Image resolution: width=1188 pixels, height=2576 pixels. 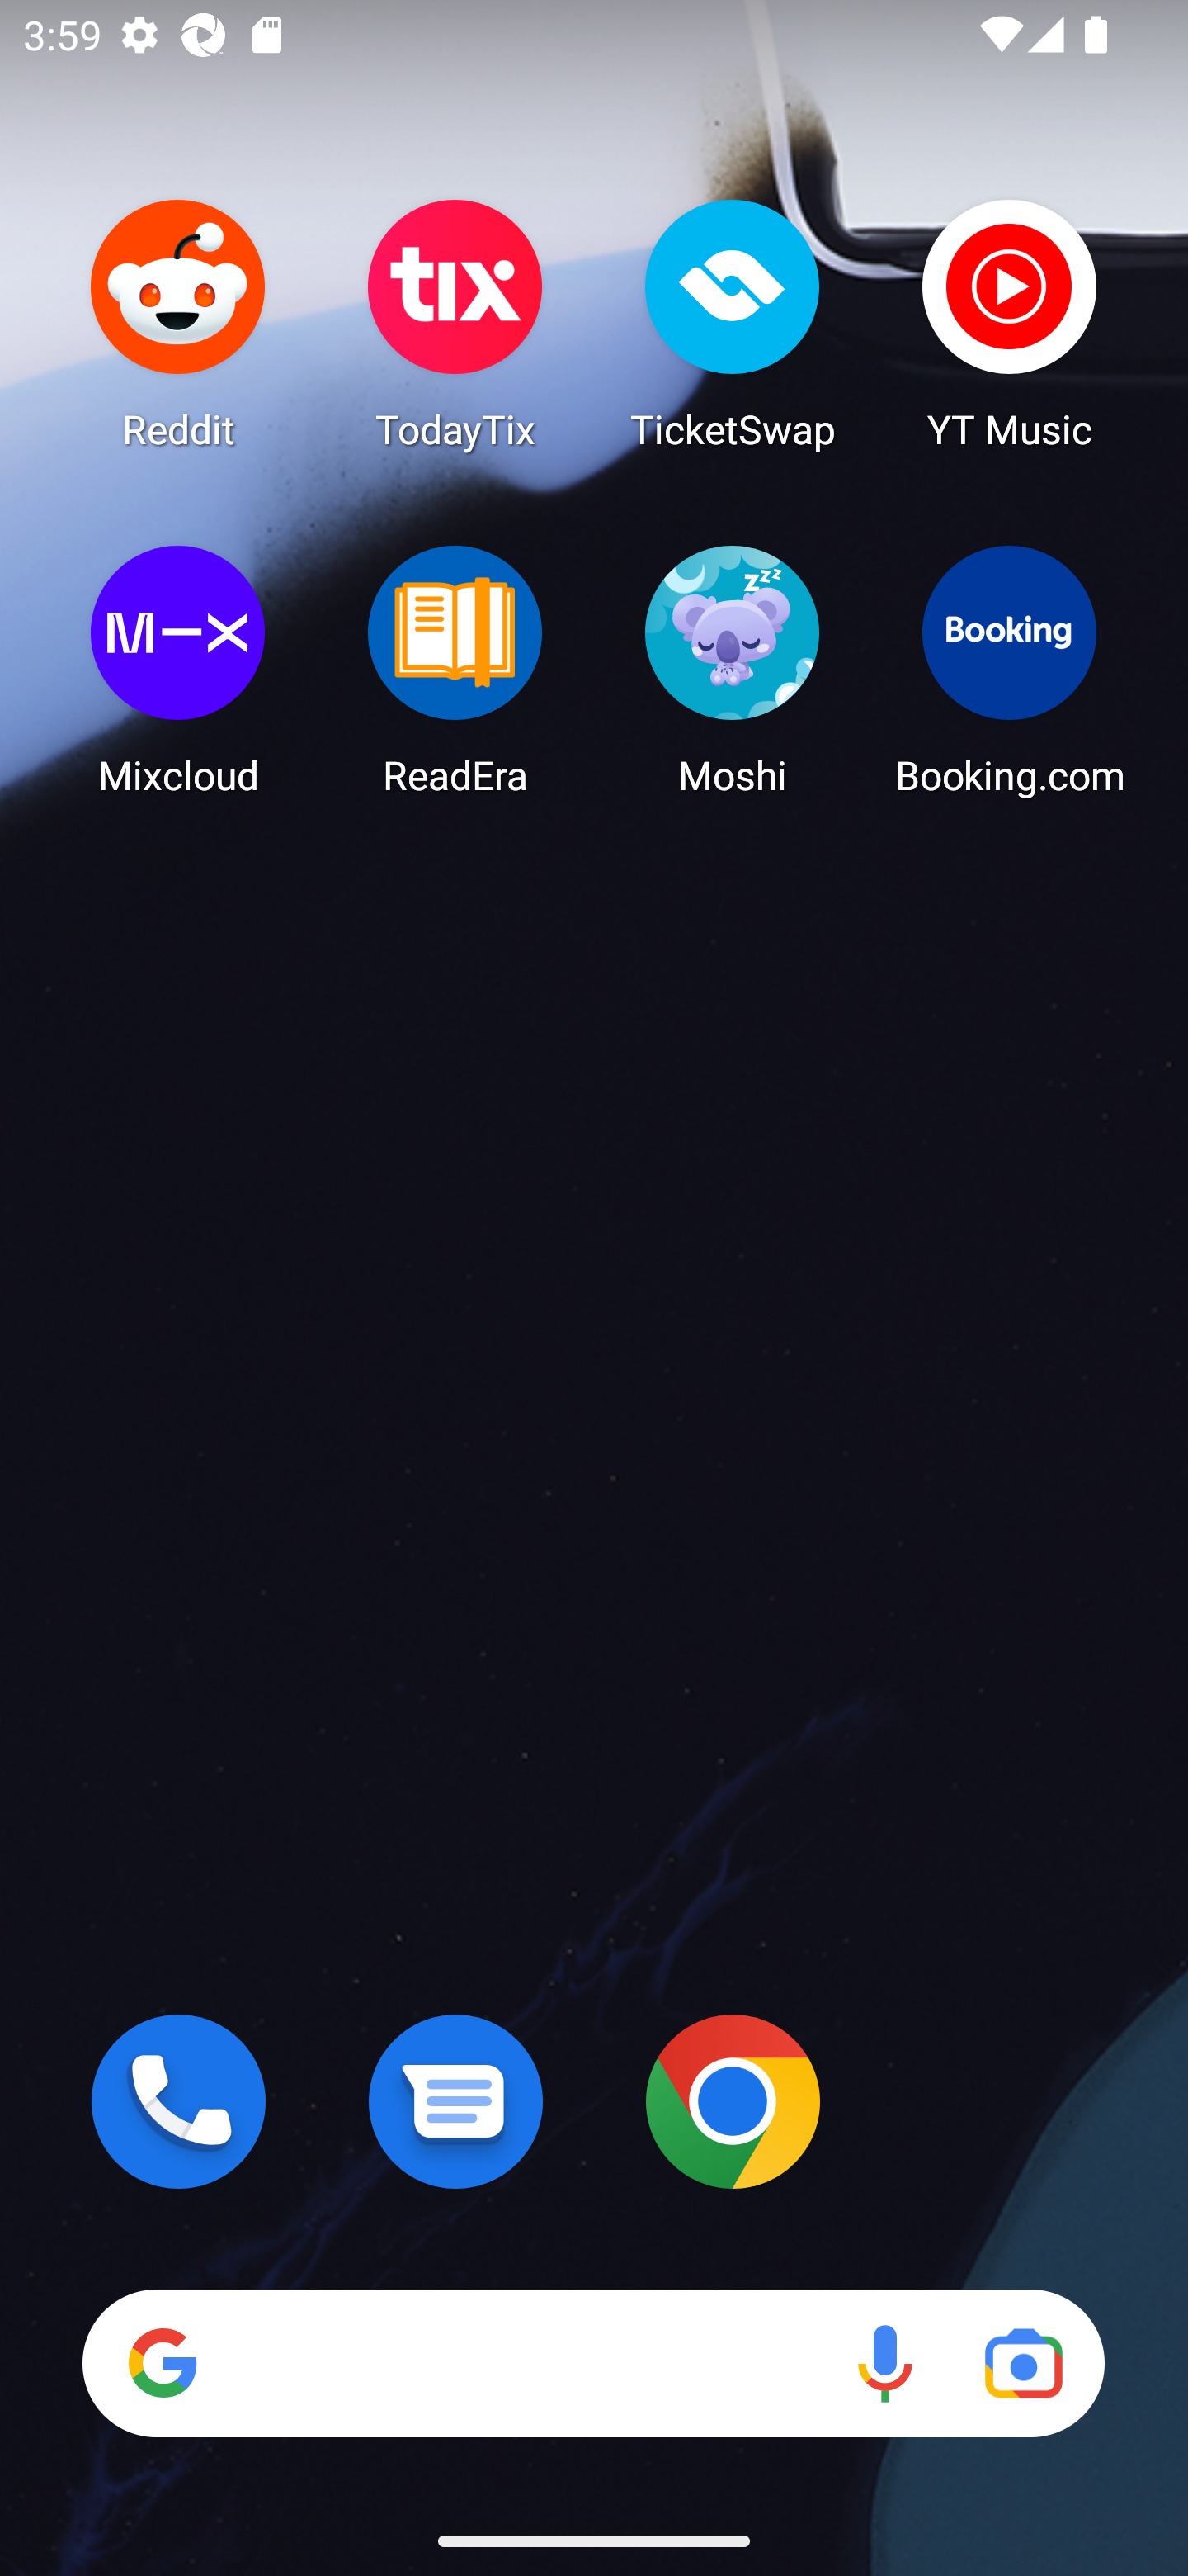 What do you see at coordinates (178, 324) in the screenshot?
I see `Reddit` at bounding box center [178, 324].